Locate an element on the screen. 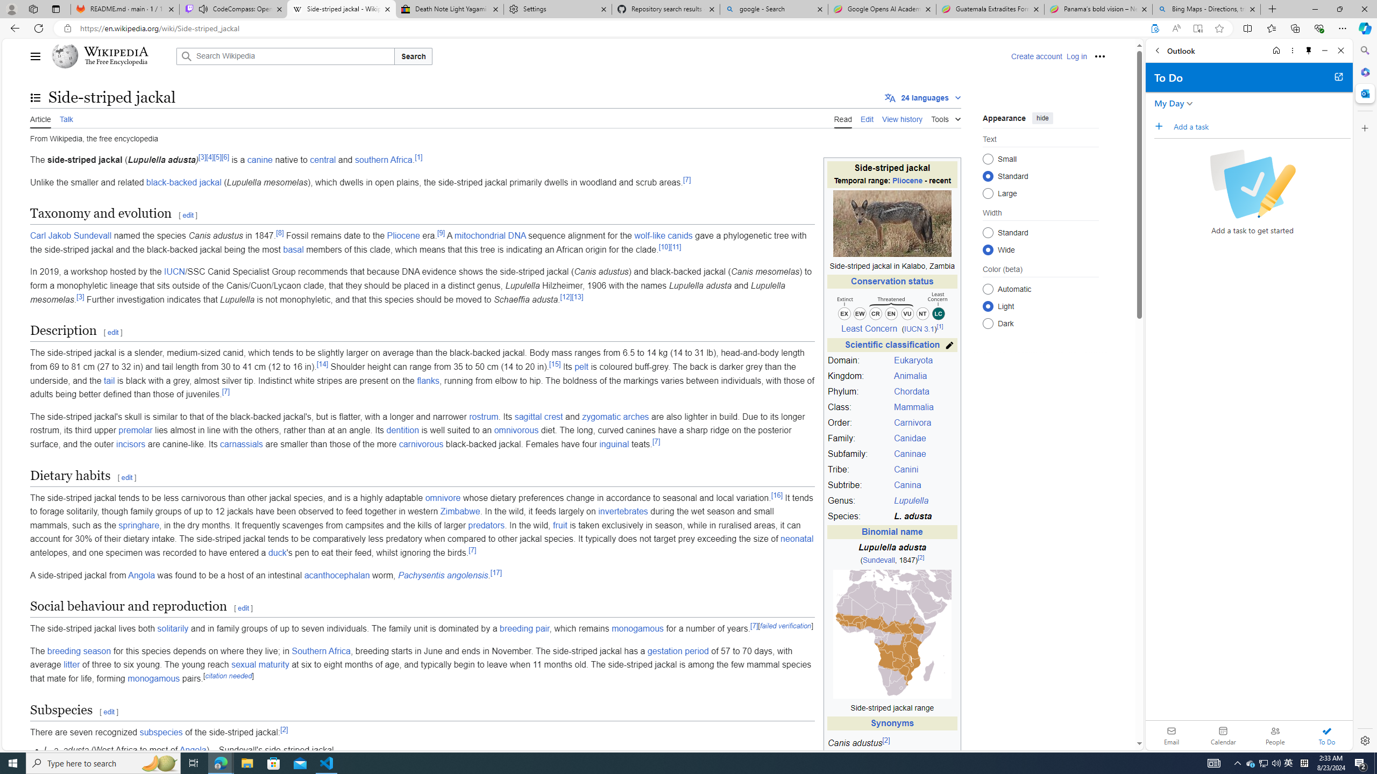 The width and height of the screenshot is (1377, 774). [6] is located at coordinates (225, 156).